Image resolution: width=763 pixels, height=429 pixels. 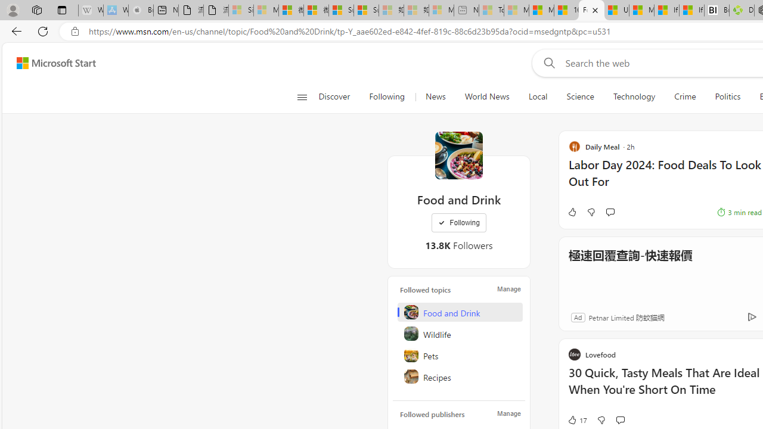 What do you see at coordinates (616, 11) in the screenshot?
I see `US Heat Deaths Soared To Record High Last Year` at bounding box center [616, 11].